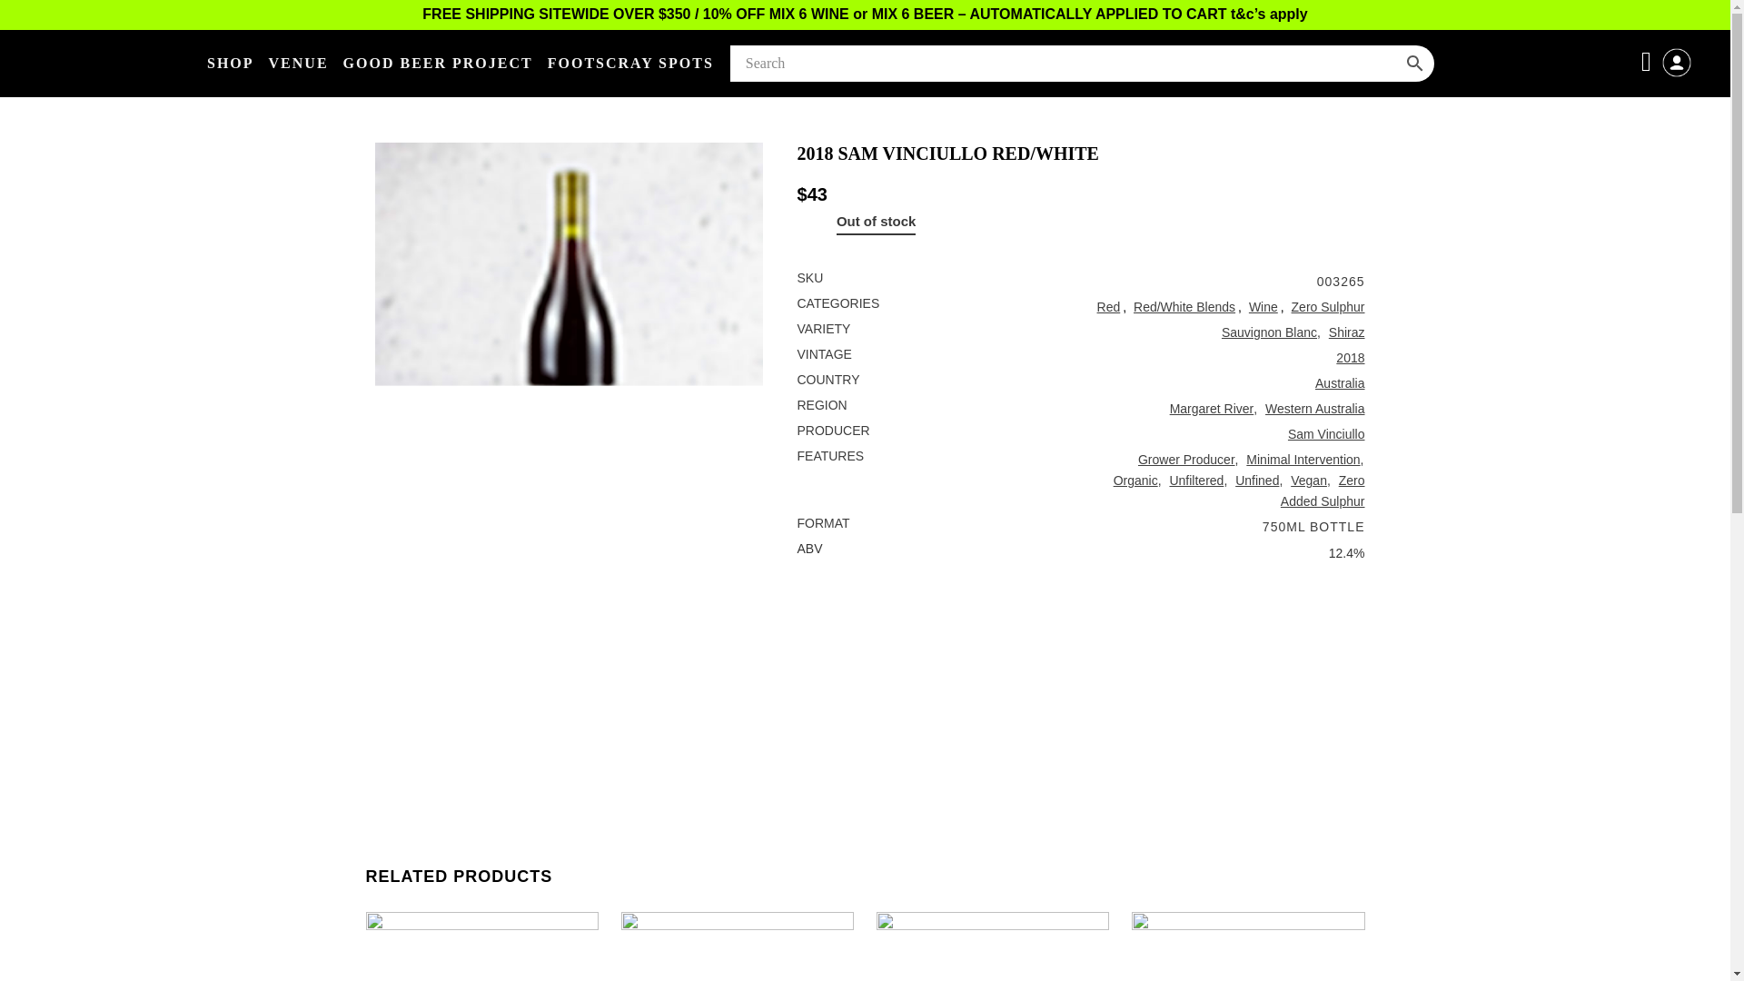 The width and height of the screenshot is (1744, 981). What do you see at coordinates (1677, 62) in the screenshot?
I see `account` at bounding box center [1677, 62].